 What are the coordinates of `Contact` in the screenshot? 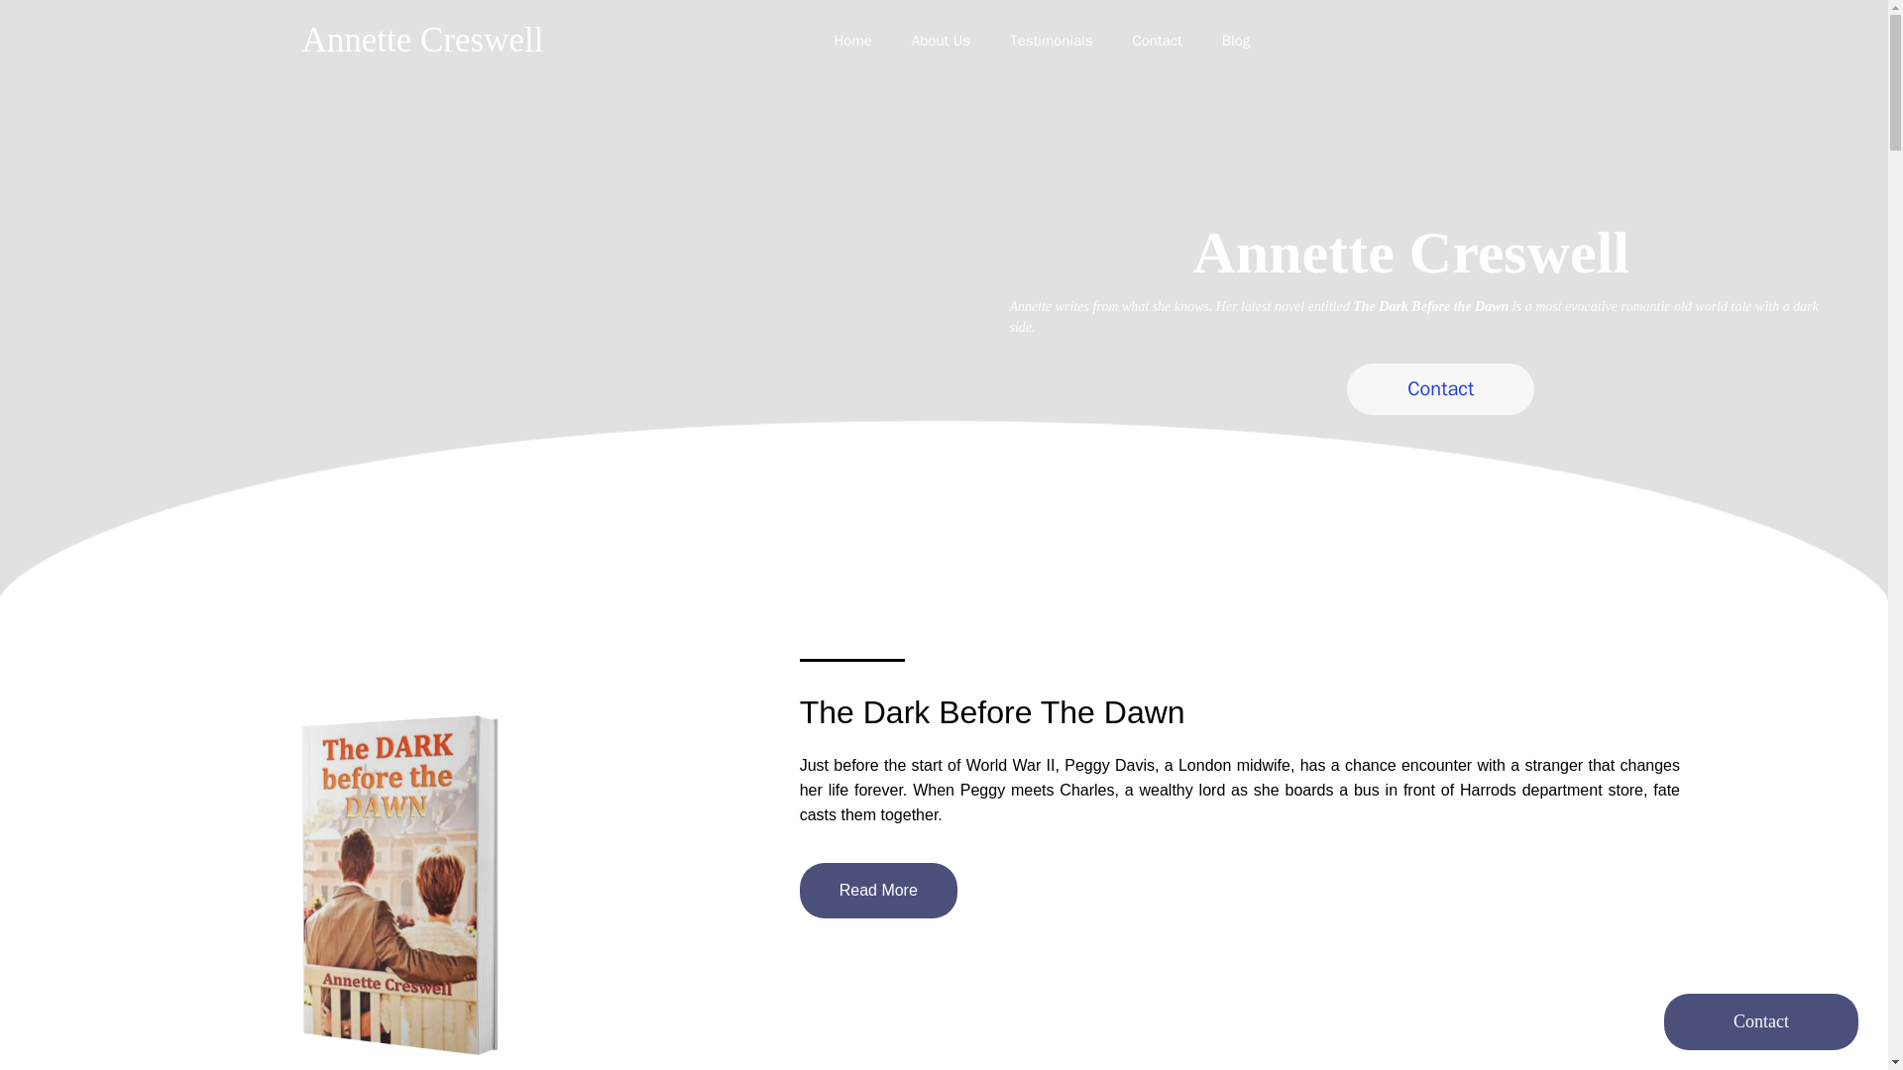 It's located at (1440, 389).